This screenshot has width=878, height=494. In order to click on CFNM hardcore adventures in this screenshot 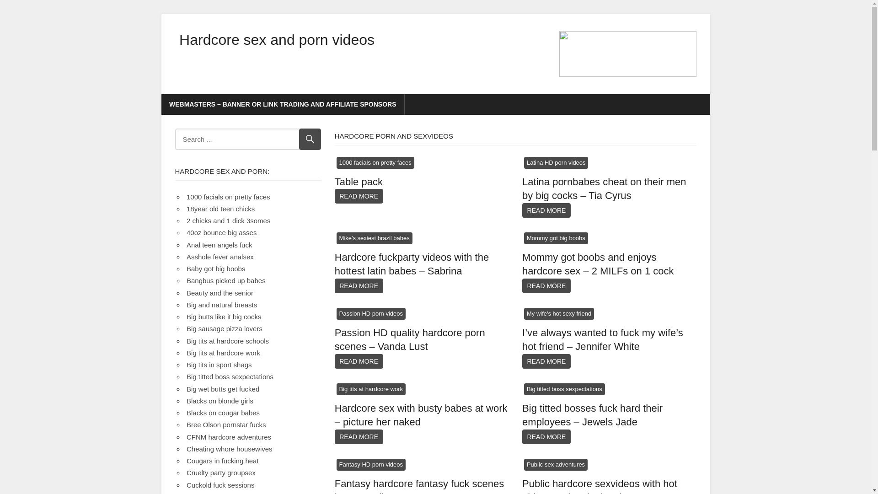, I will do `click(229, 436)`.